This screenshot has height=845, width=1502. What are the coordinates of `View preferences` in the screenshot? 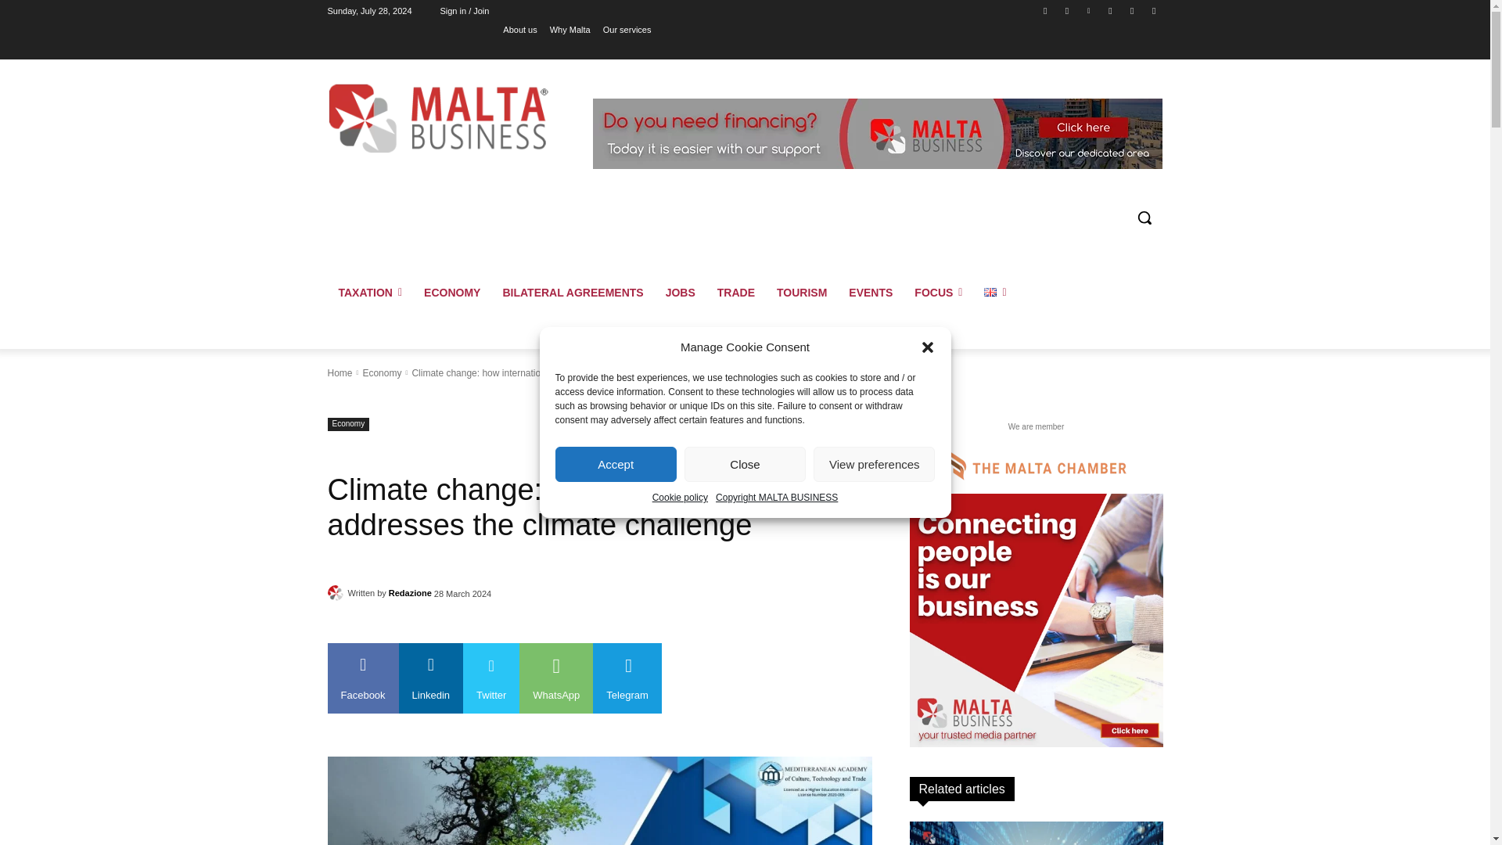 It's located at (874, 464).